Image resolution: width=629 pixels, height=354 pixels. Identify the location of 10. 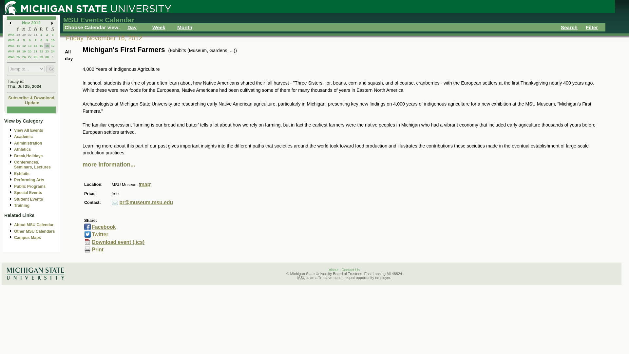
(53, 40).